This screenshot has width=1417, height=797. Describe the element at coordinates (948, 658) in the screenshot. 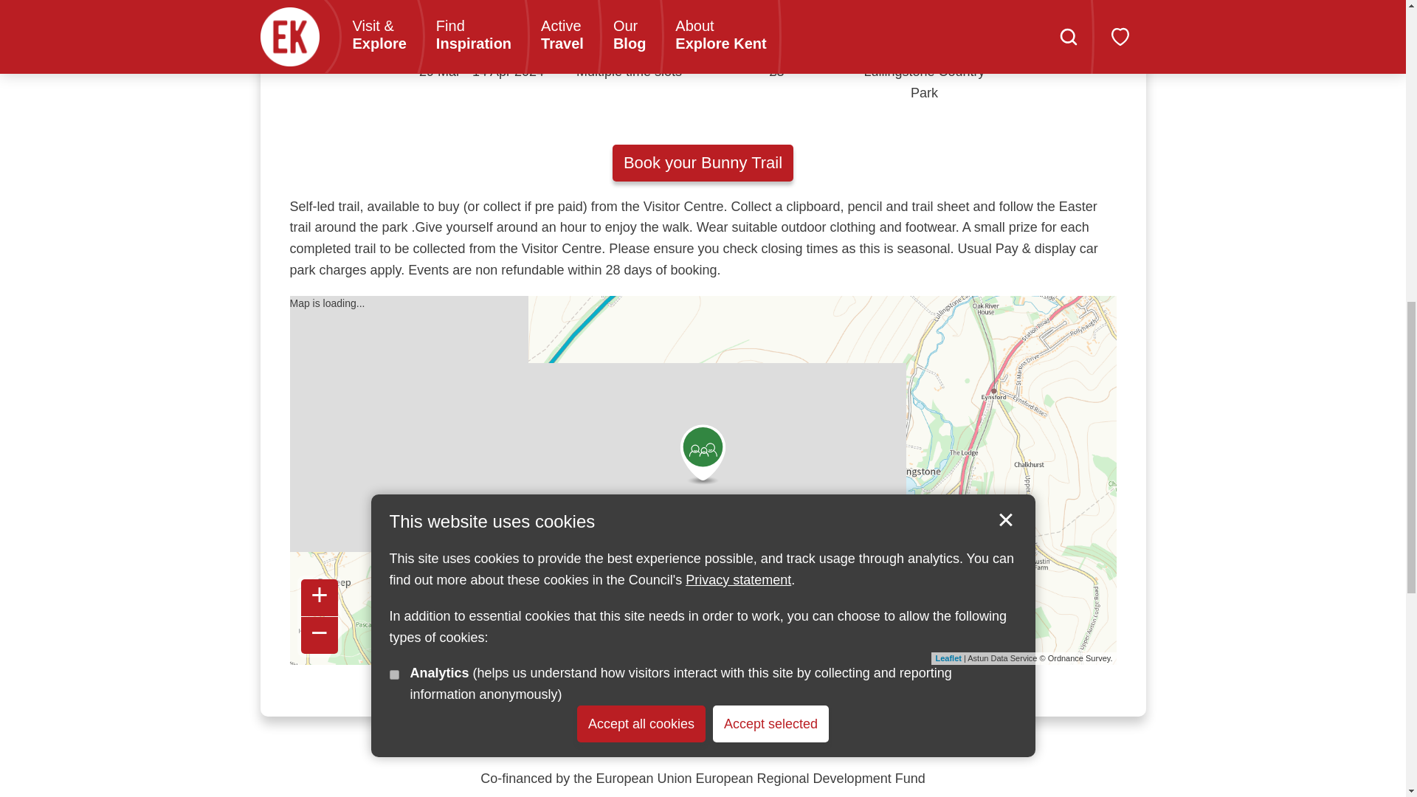

I see `Leaflet` at that location.